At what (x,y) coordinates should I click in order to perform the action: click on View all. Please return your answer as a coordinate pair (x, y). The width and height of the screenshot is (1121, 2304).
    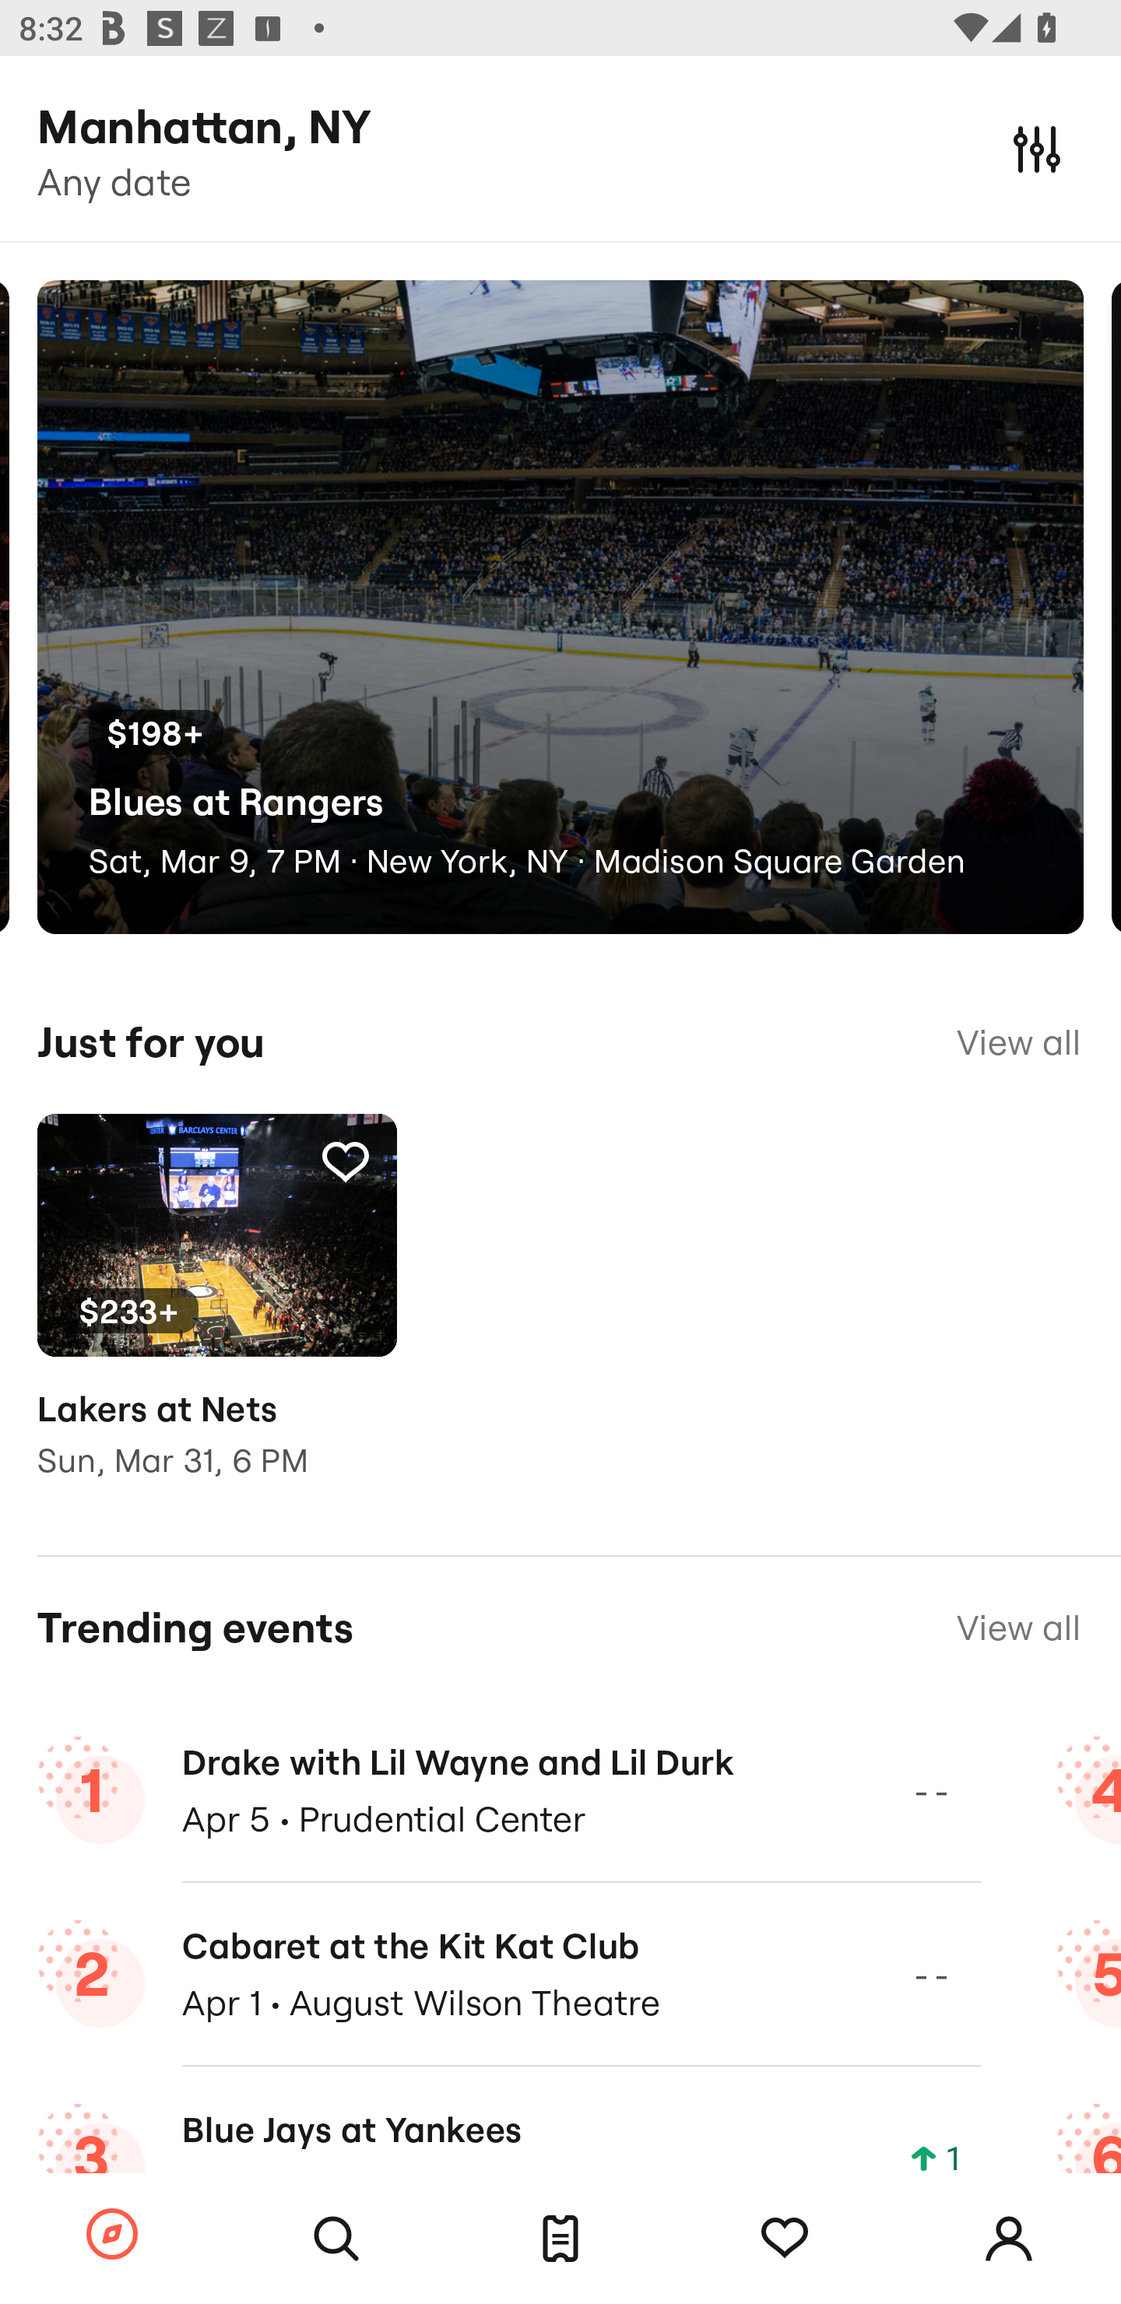
    Looking at the image, I should click on (1018, 1628).